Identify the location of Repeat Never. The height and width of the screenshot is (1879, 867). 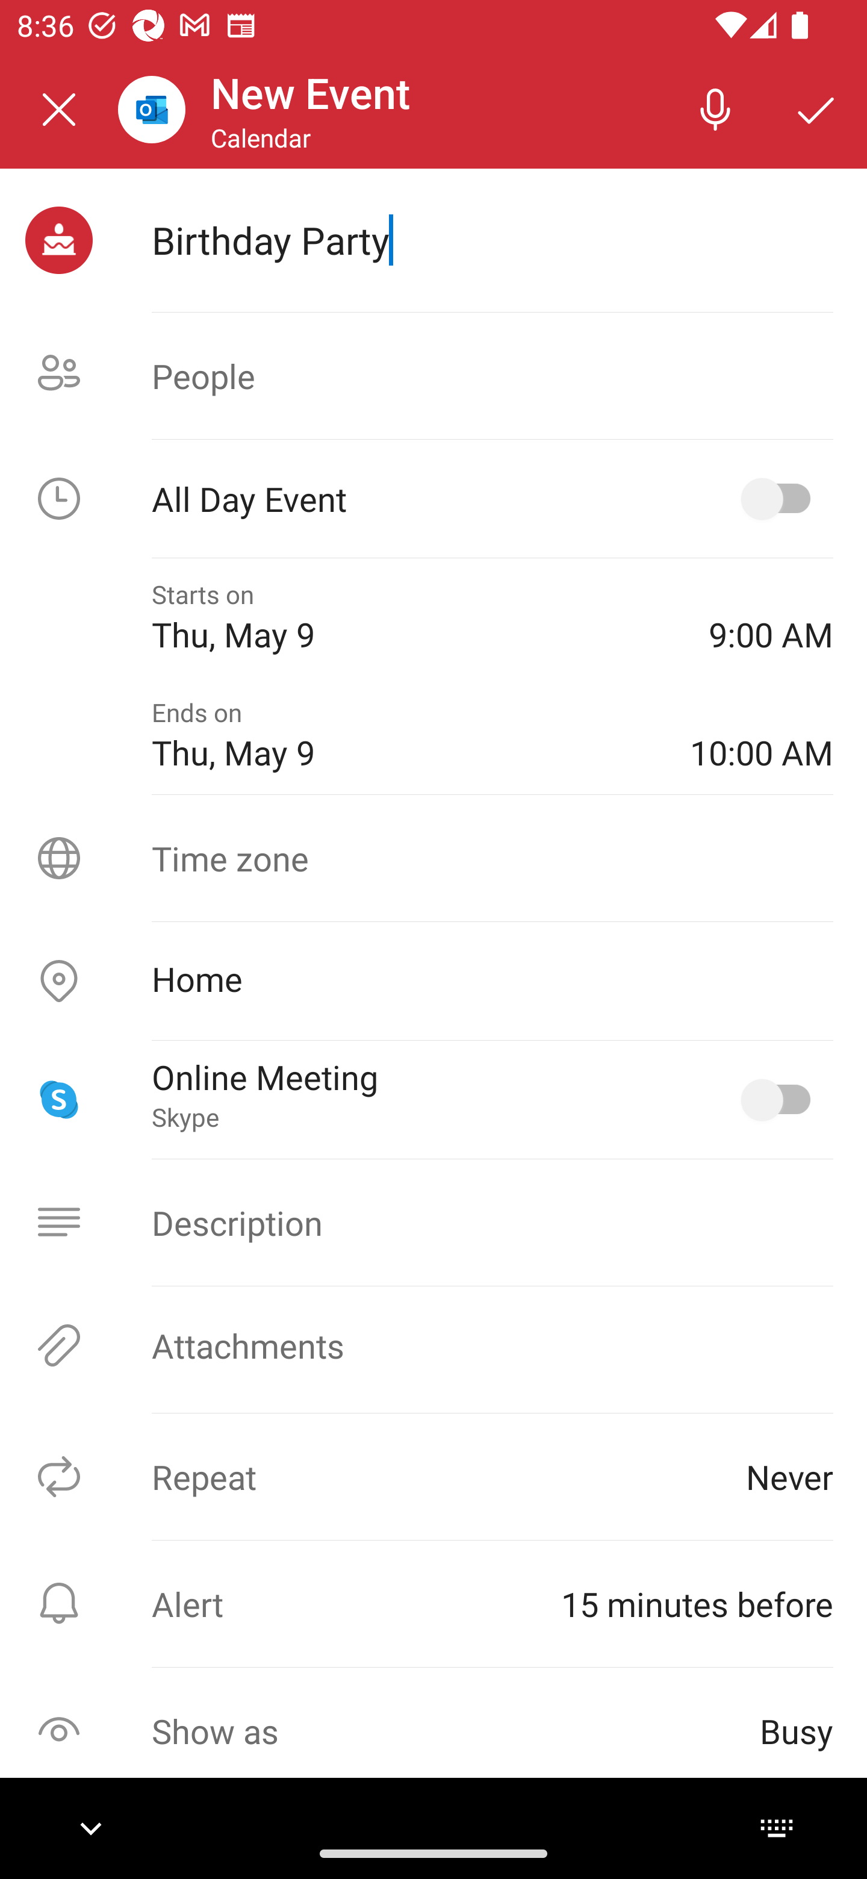
(433, 1477).